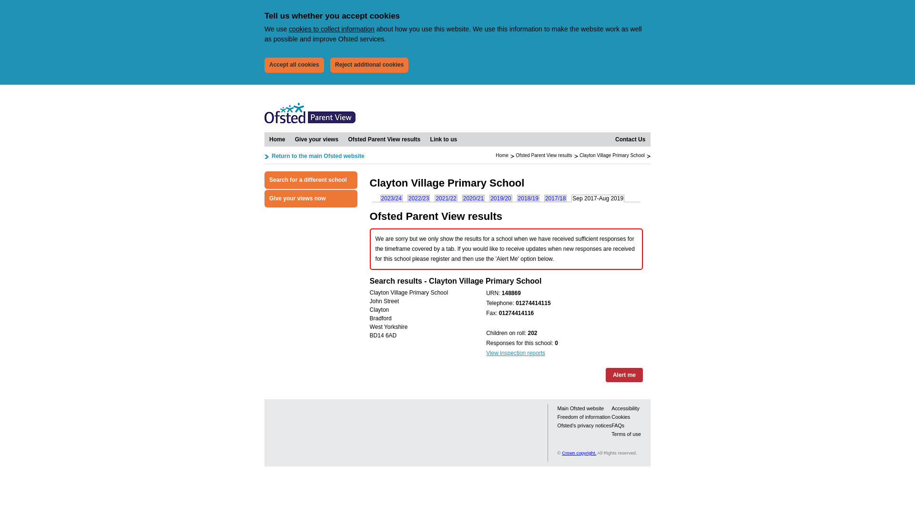 The image size is (915, 514). Describe the element at coordinates (502, 155) in the screenshot. I see `Home` at that location.